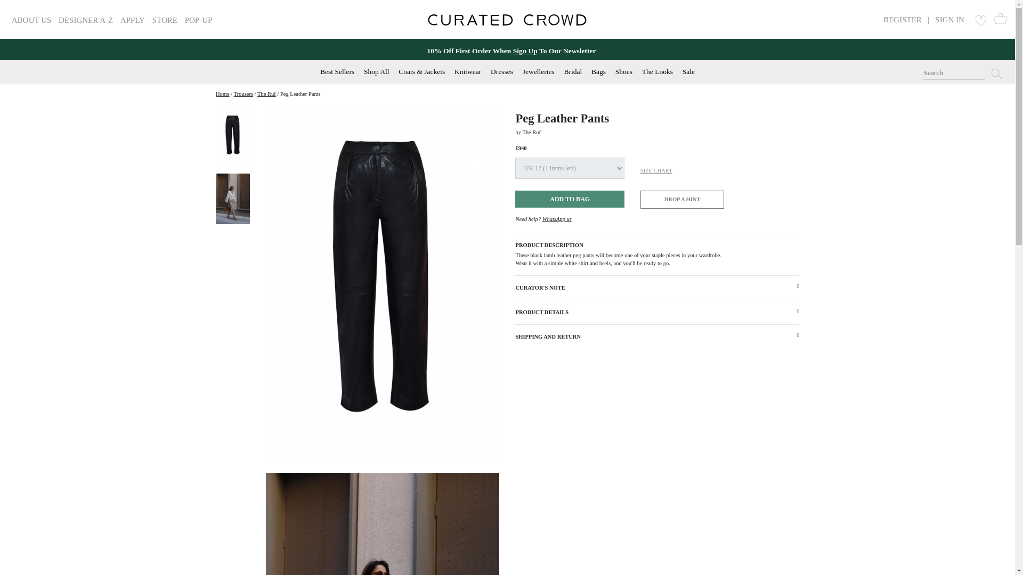 Image resolution: width=1023 pixels, height=575 pixels. Describe the element at coordinates (657, 71) in the screenshot. I see `The Looks` at that location.